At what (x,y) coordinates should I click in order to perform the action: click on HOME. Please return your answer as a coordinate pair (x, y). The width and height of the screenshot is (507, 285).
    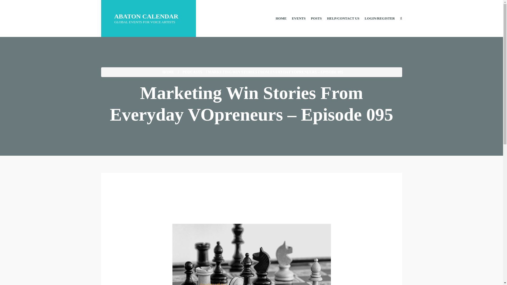
    Looking at the image, I should click on (168, 72).